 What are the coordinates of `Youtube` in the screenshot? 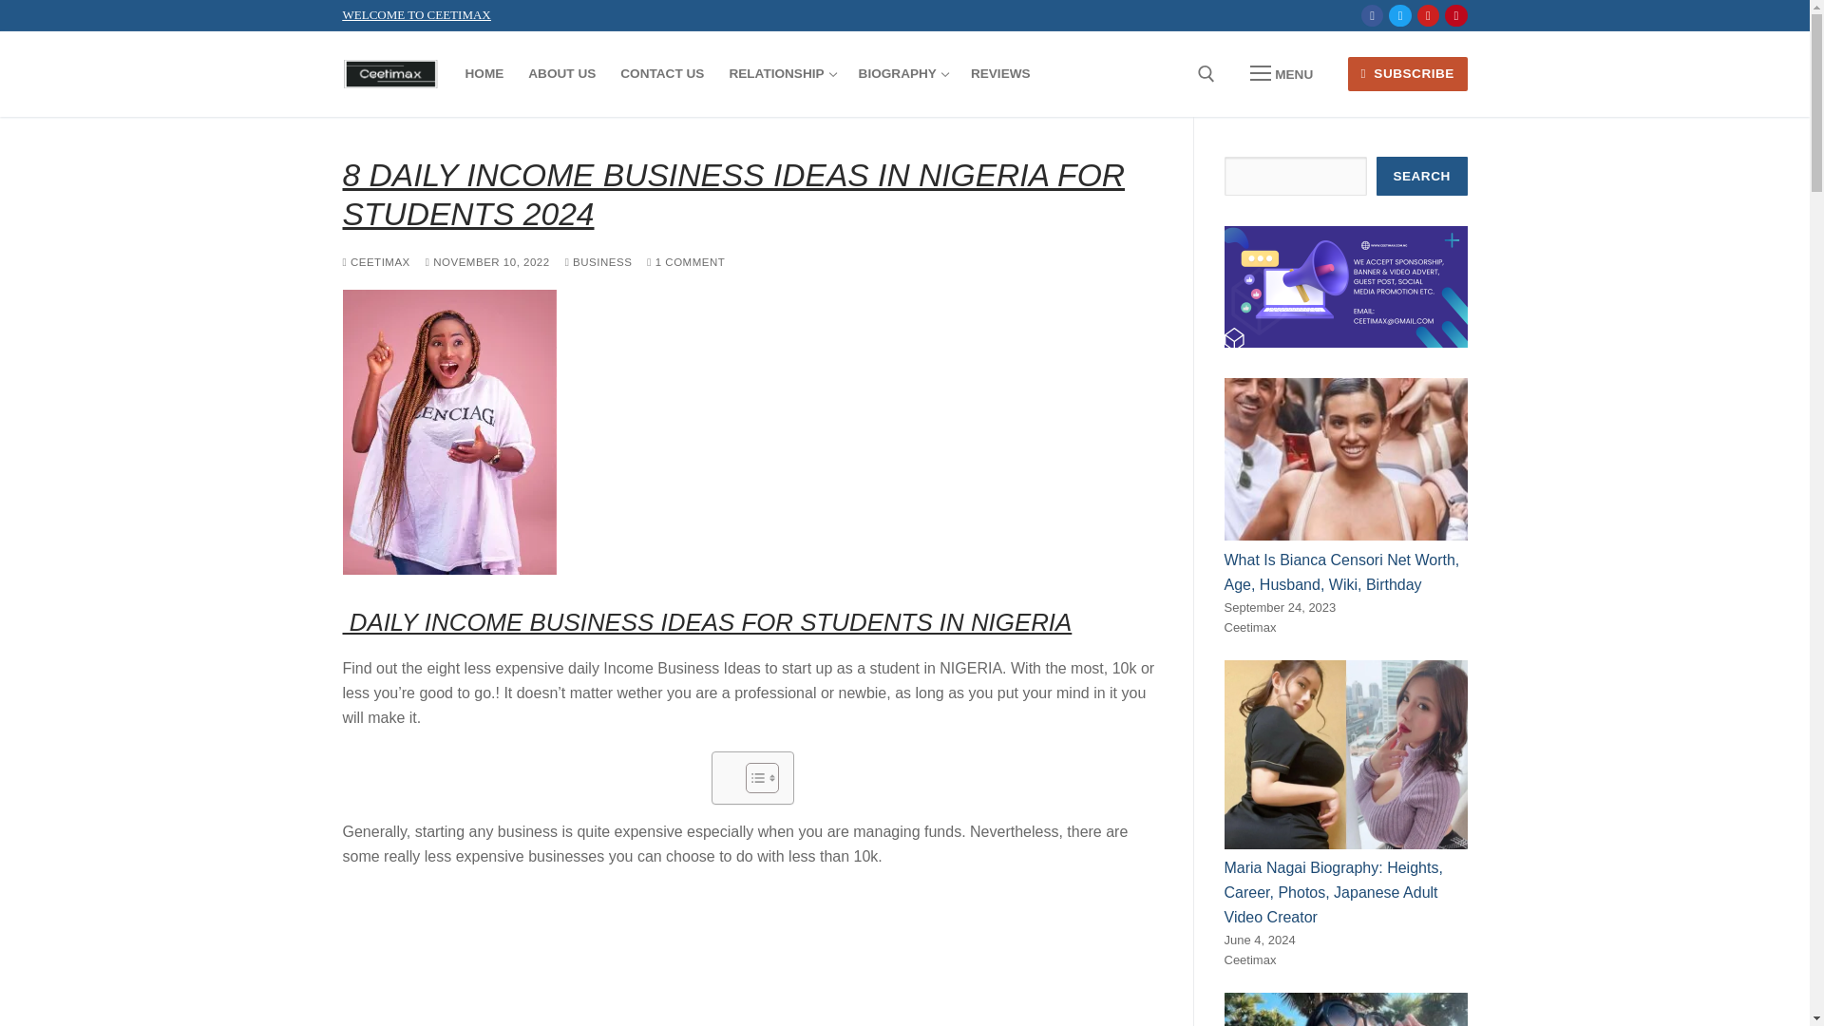 It's located at (1428, 15).